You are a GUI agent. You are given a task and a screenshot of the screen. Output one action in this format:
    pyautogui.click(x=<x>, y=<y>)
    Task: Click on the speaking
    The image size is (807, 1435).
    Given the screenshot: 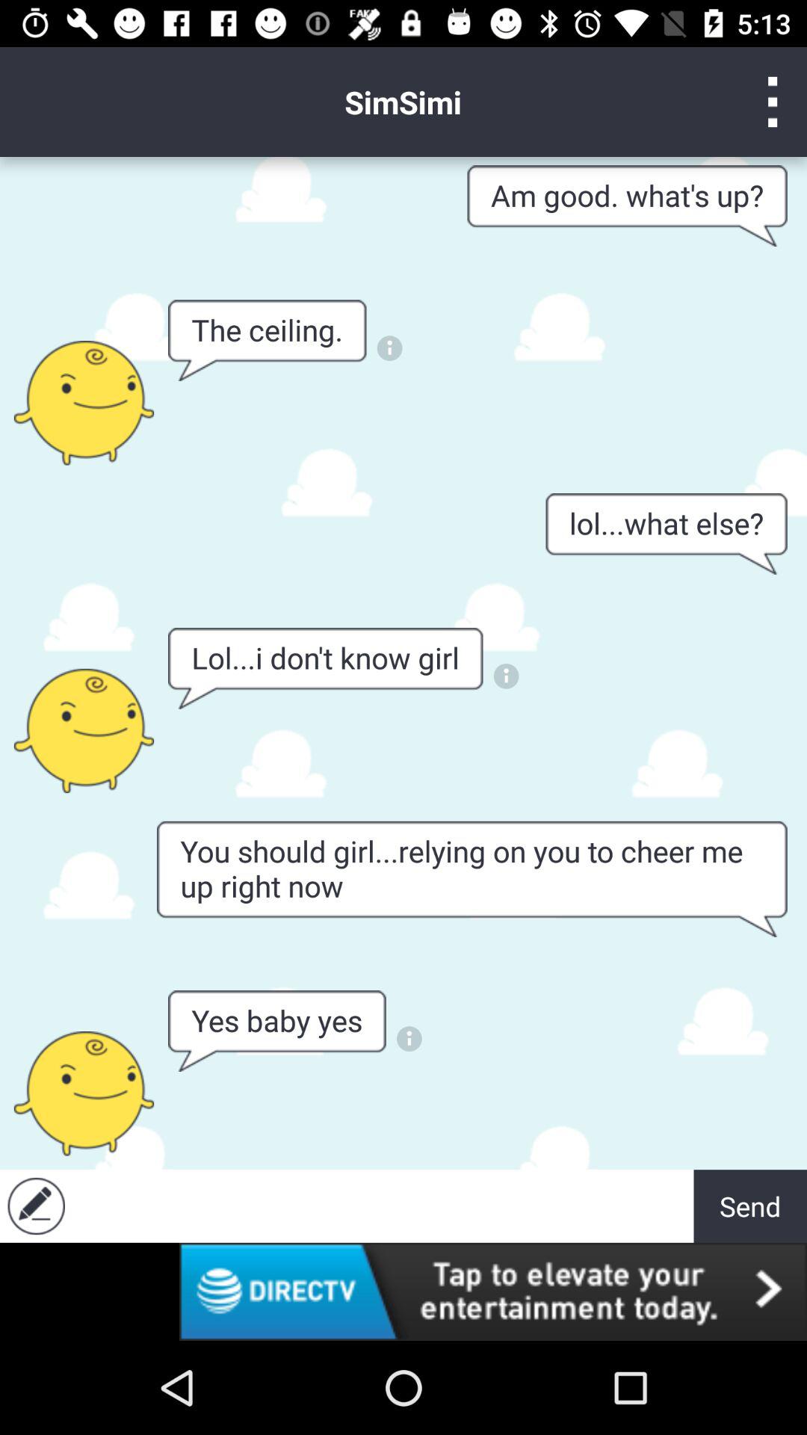 What is the action you would take?
    pyautogui.click(x=84, y=731)
    